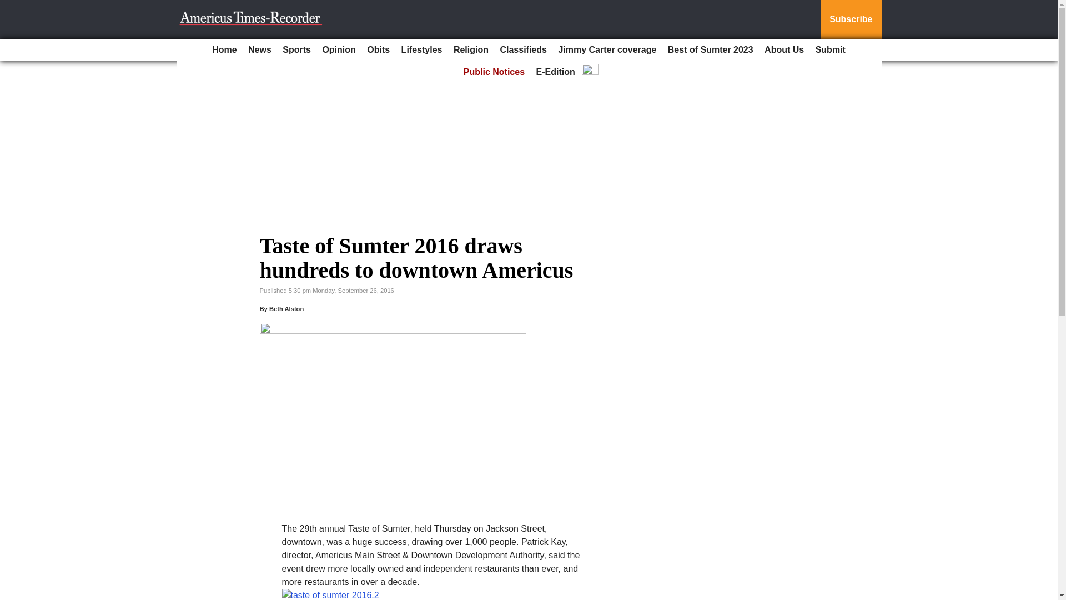  What do you see at coordinates (523, 50) in the screenshot?
I see `Classifieds` at bounding box center [523, 50].